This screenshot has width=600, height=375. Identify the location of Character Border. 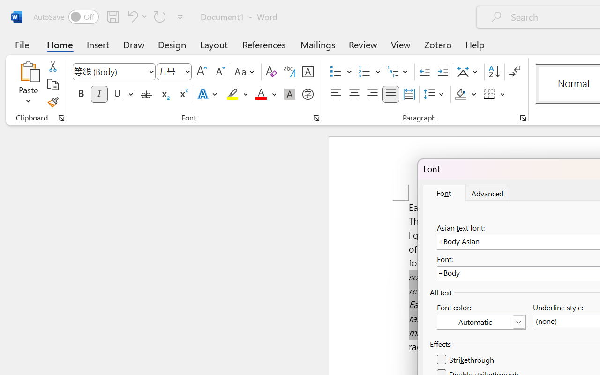
(307, 72).